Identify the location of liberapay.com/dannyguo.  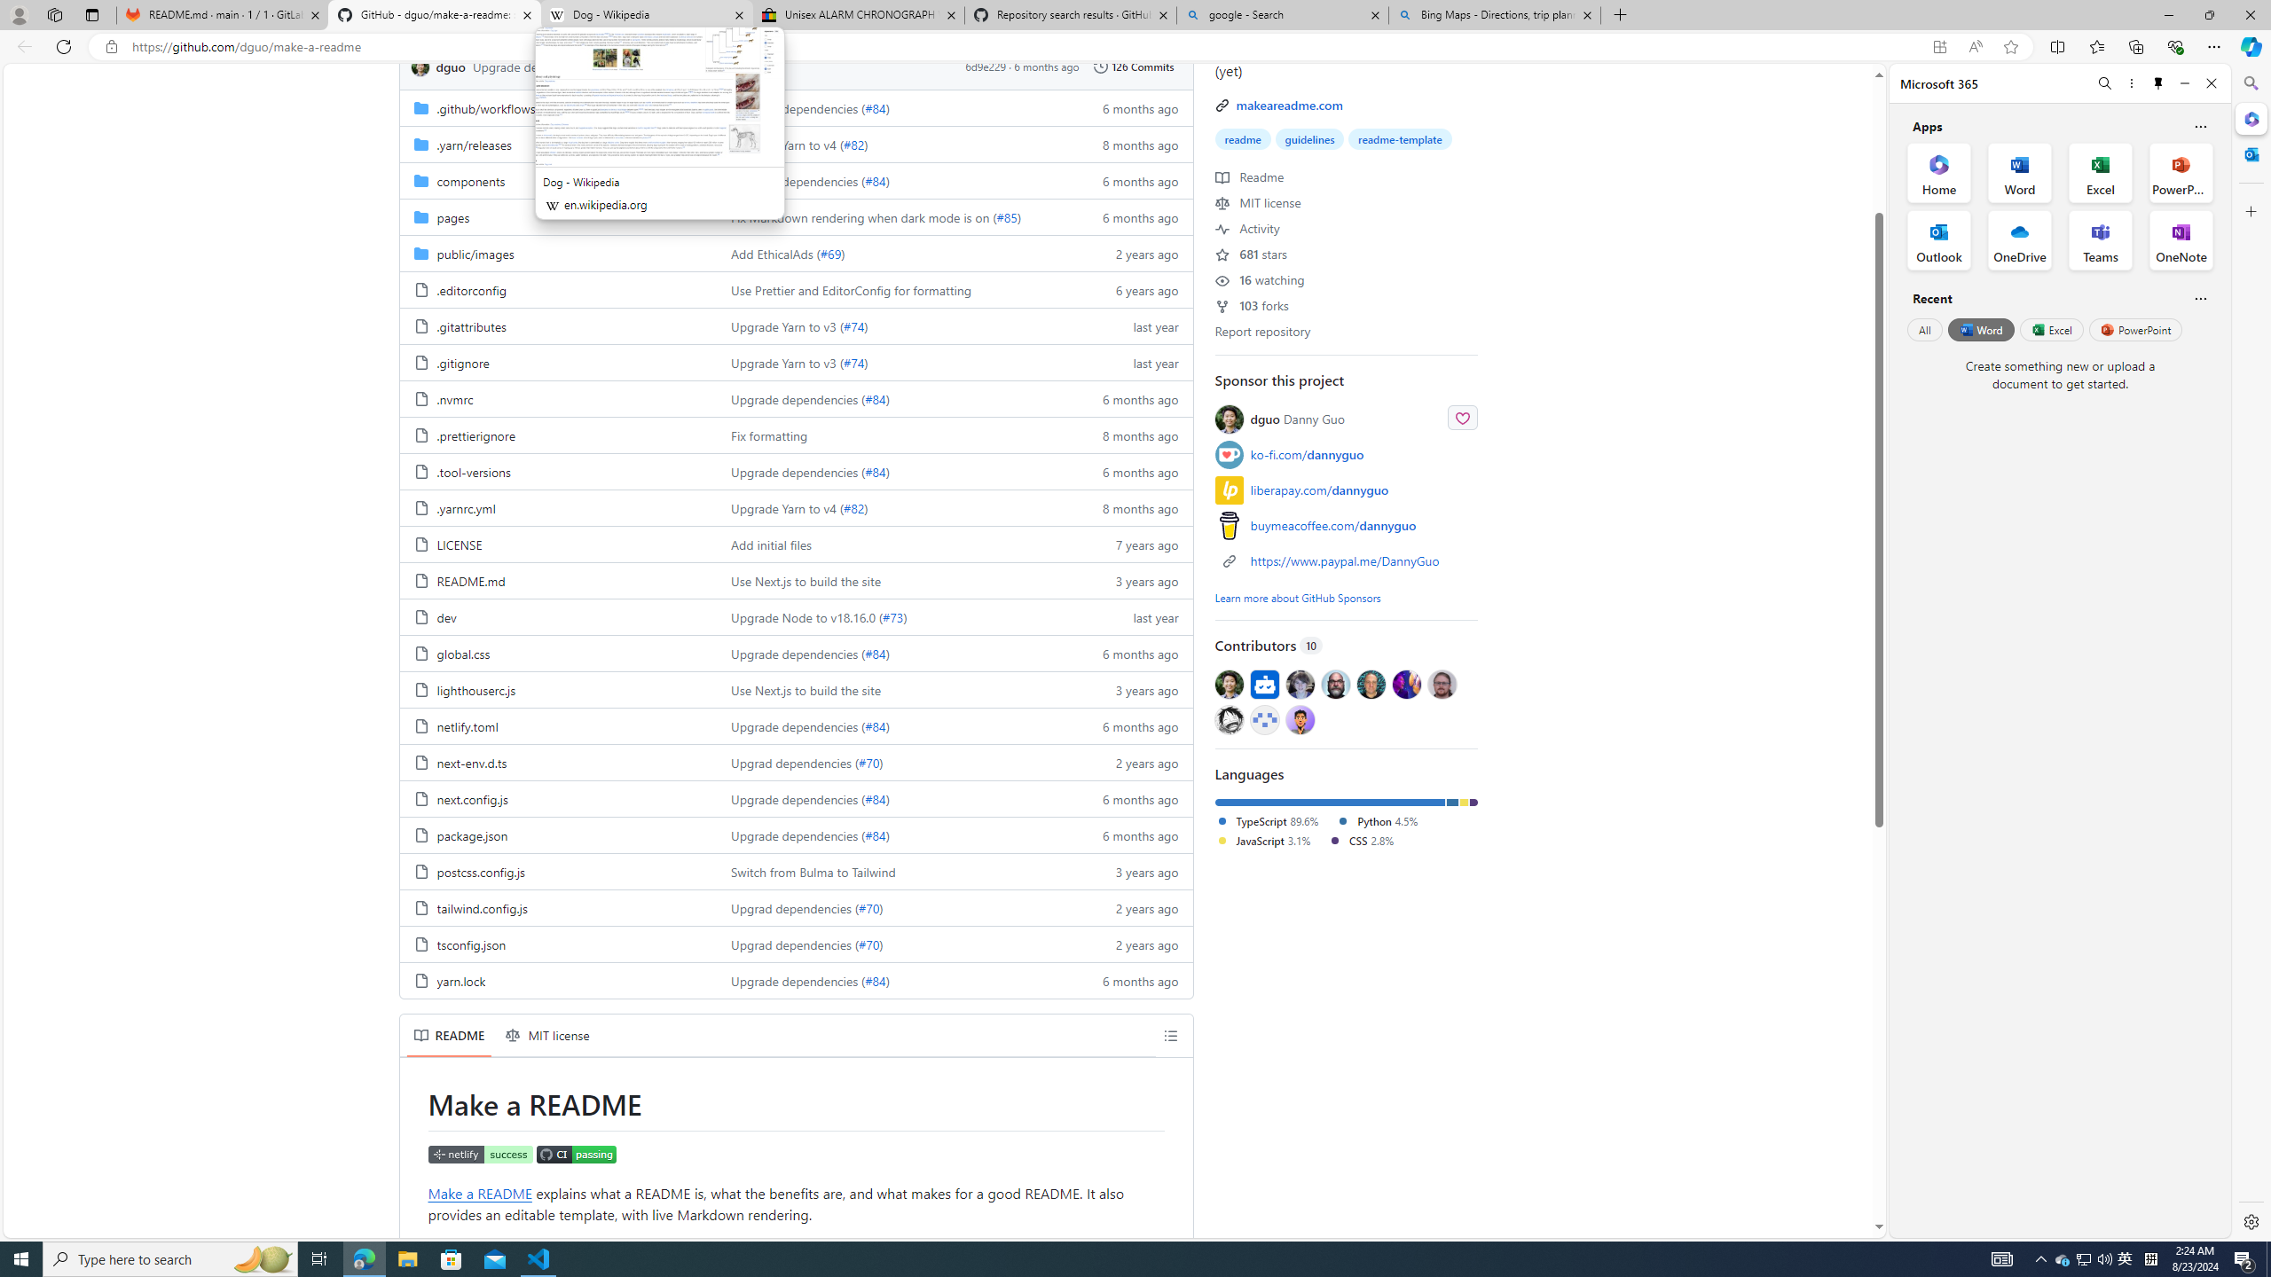
(1319, 490).